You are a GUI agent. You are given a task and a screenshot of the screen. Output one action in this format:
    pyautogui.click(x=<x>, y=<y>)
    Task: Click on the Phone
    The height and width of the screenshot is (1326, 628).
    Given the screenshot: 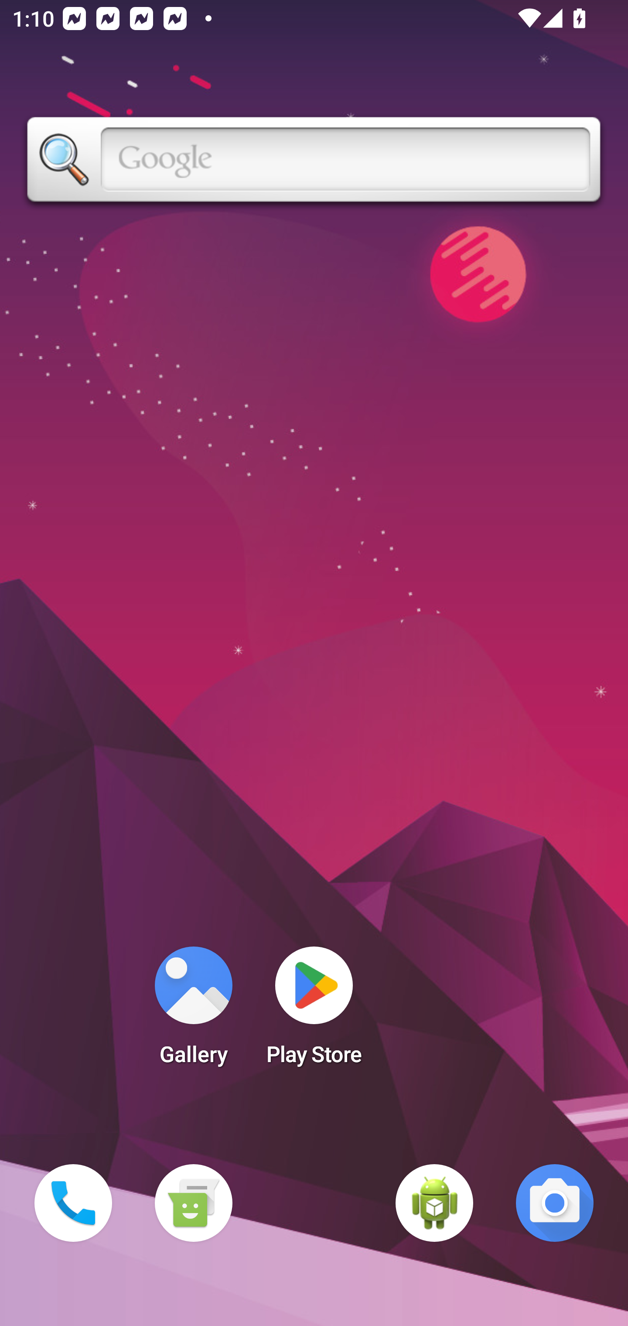 What is the action you would take?
    pyautogui.click(x=73, y=1203)
    